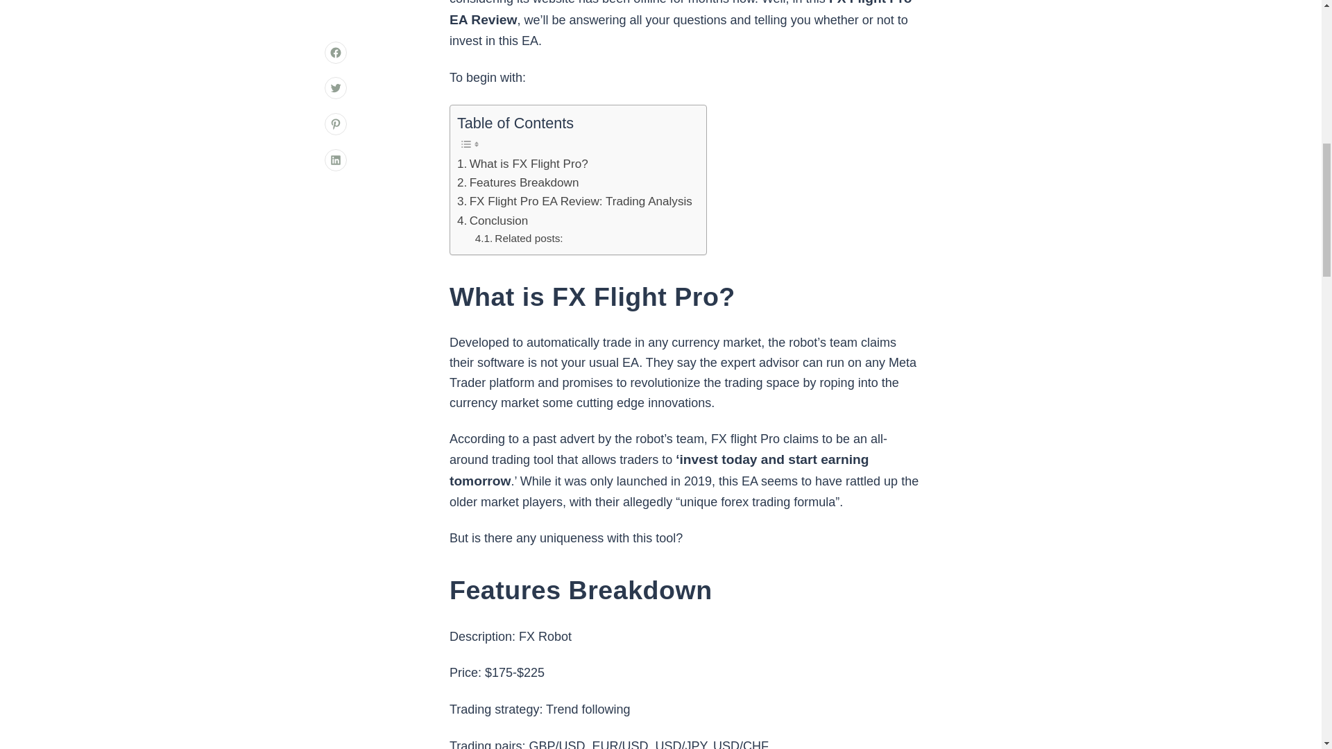 The image size is (1332, 749). I want to click on Features Breakdown, so click(518, 182).